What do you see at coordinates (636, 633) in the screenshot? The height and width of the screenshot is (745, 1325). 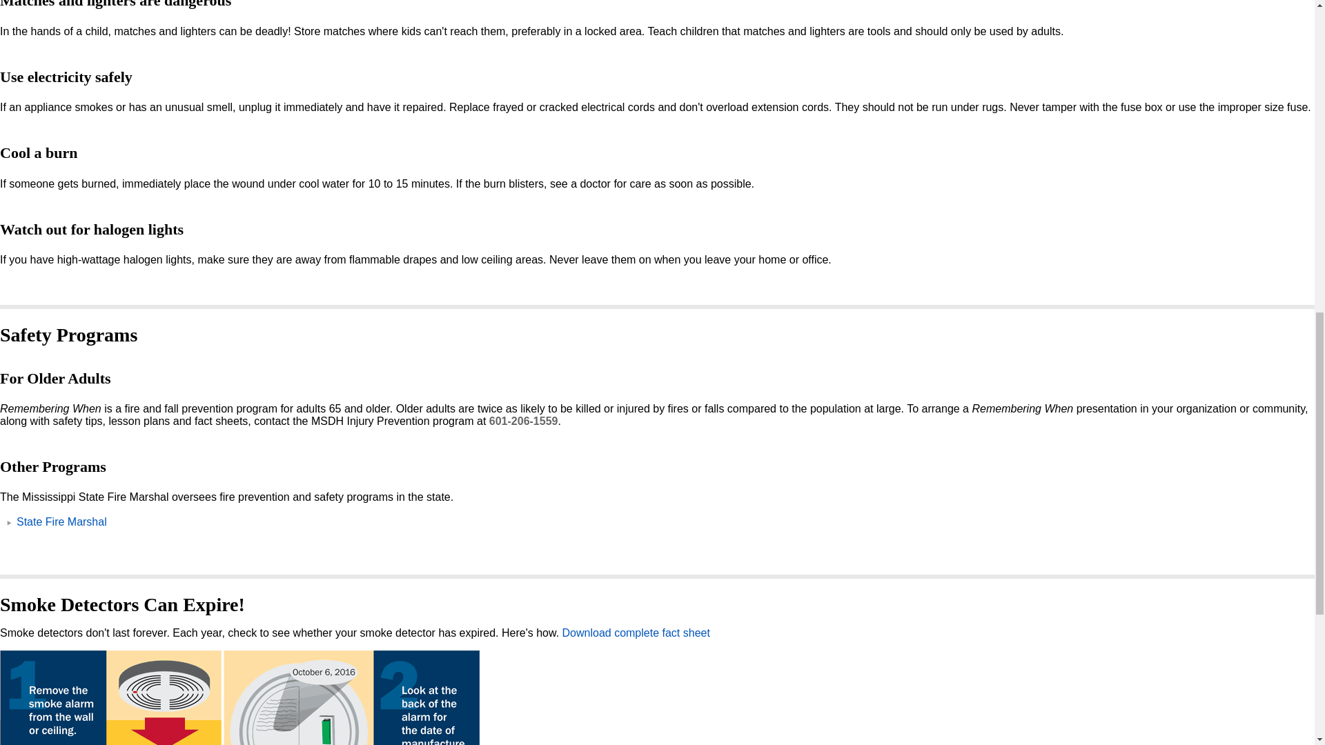 I see `Download complete fact sheet` at bounding box center [636, 633].